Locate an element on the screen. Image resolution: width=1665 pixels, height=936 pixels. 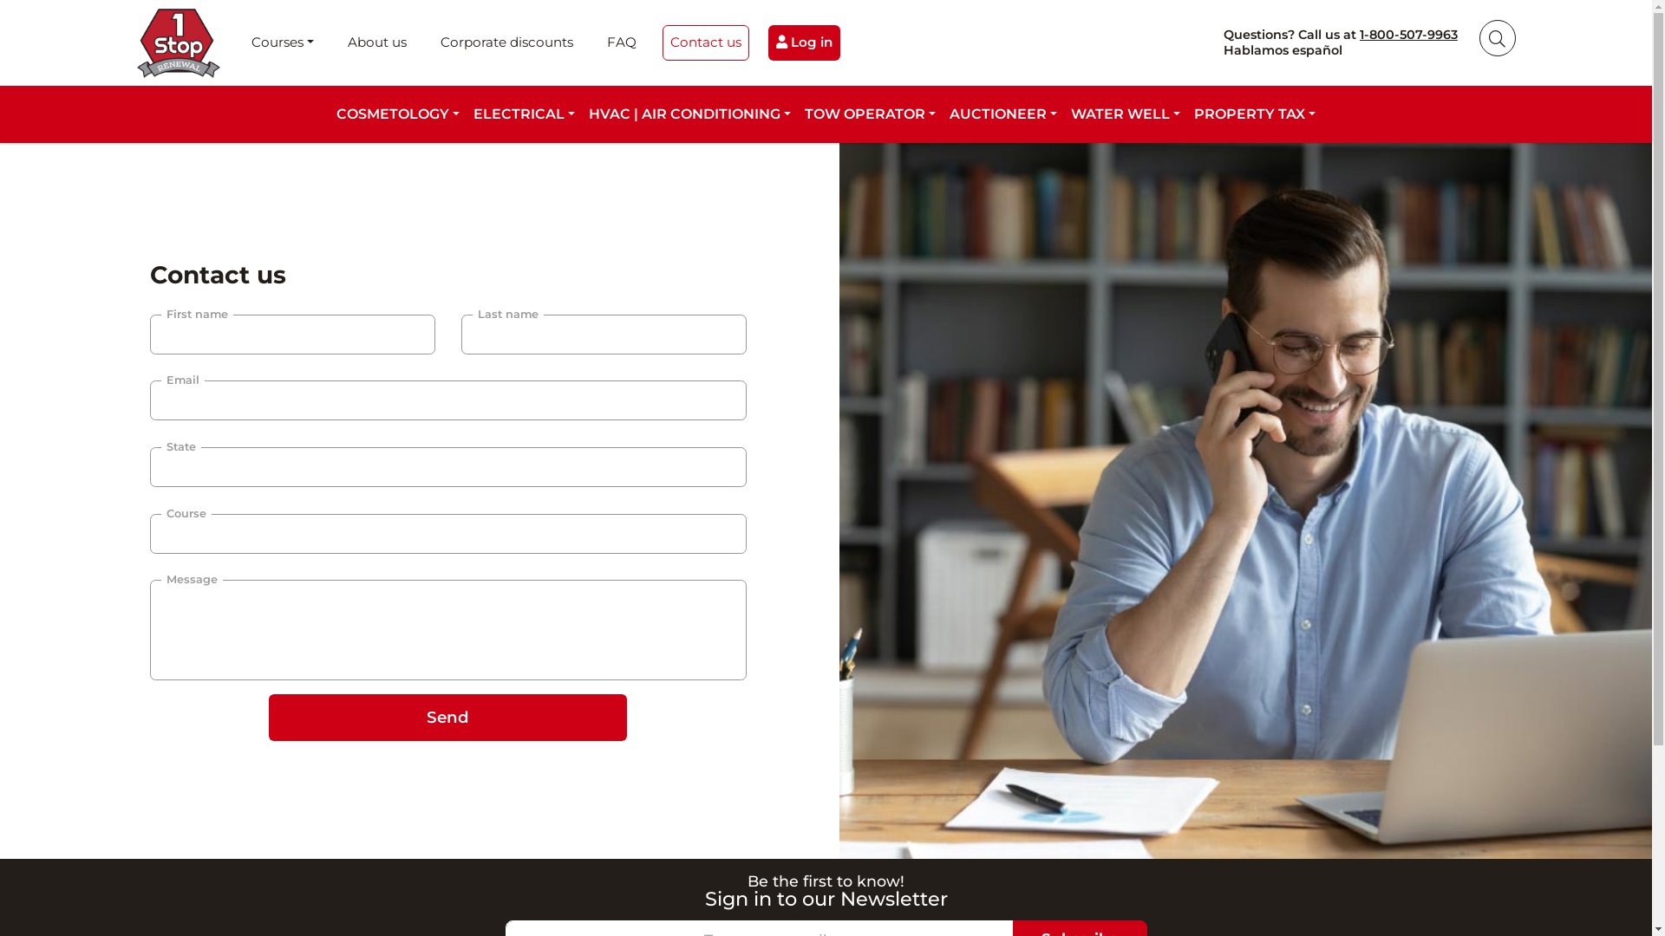
AUCTIONEER is located at coordinates (1003, 114).